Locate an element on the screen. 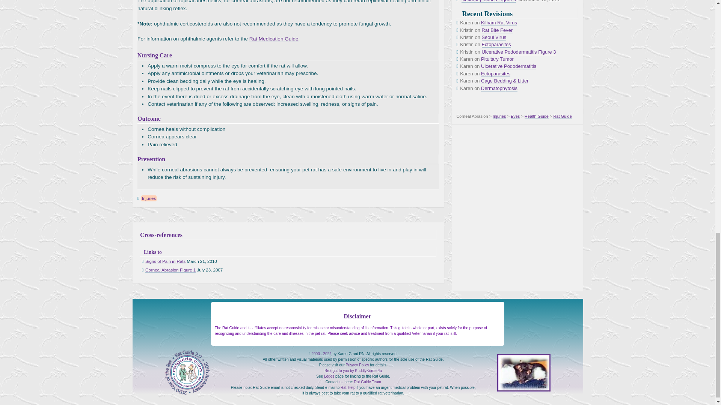 The image size is (721, 405). Corneal Abrasion Figure 1 is located at coordinates (170, 270).